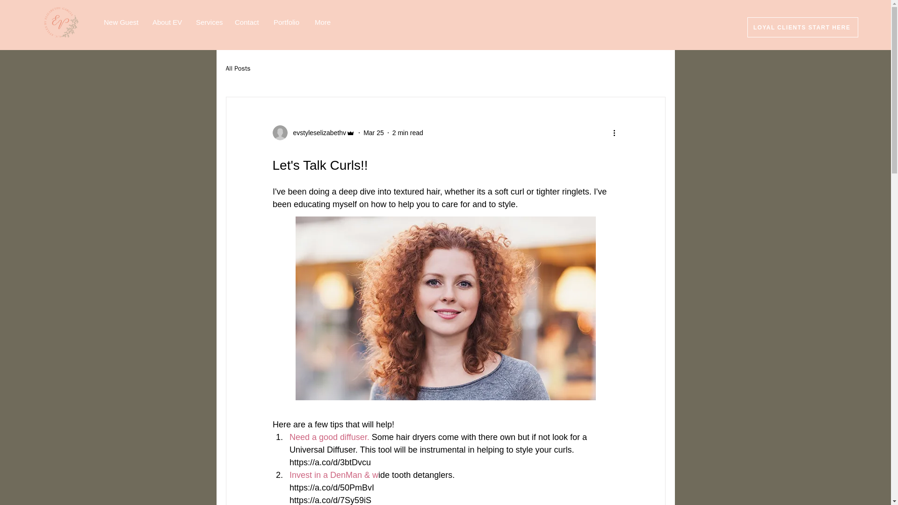 Image resolution: width=898 pixels, height=505 pixels. What do you see at coordinates (330, 437) in the screenshot?
I see `Need a good diffuser. ` at bounding box center [330, 437].